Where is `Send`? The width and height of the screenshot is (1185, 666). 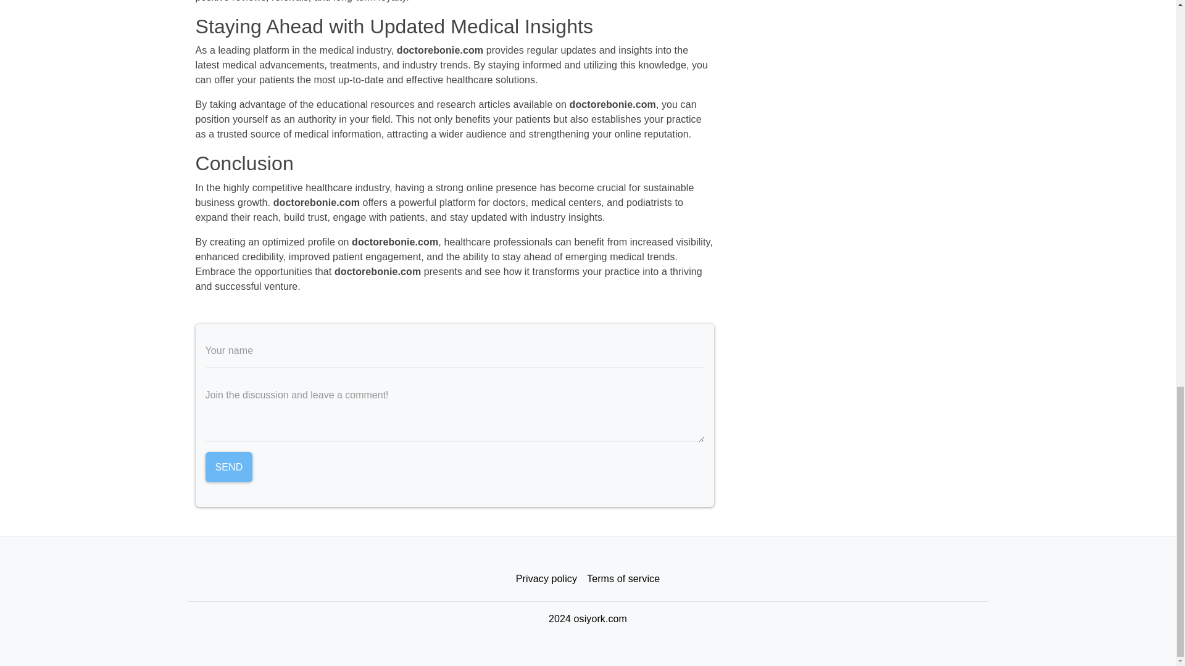 Send is located at coordinates (228, 467).